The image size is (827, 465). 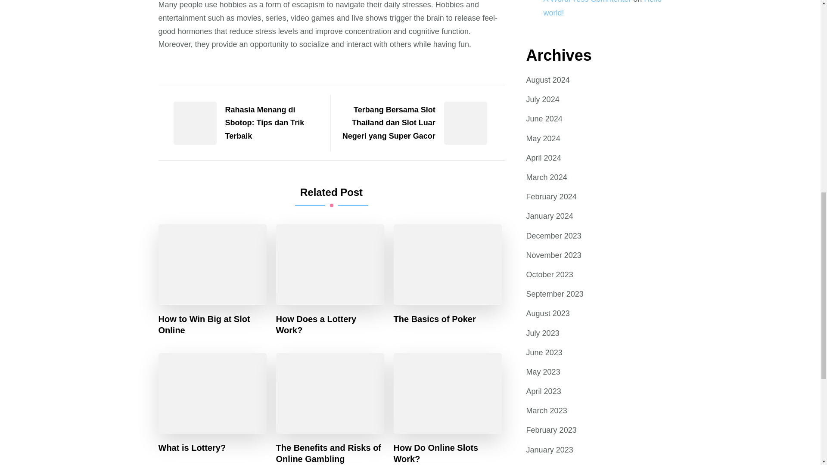 What do you see at coordinates (330, 324) in the screenshot?
I see `How Does a Lottery Work?` at bounding box center [330, 324].